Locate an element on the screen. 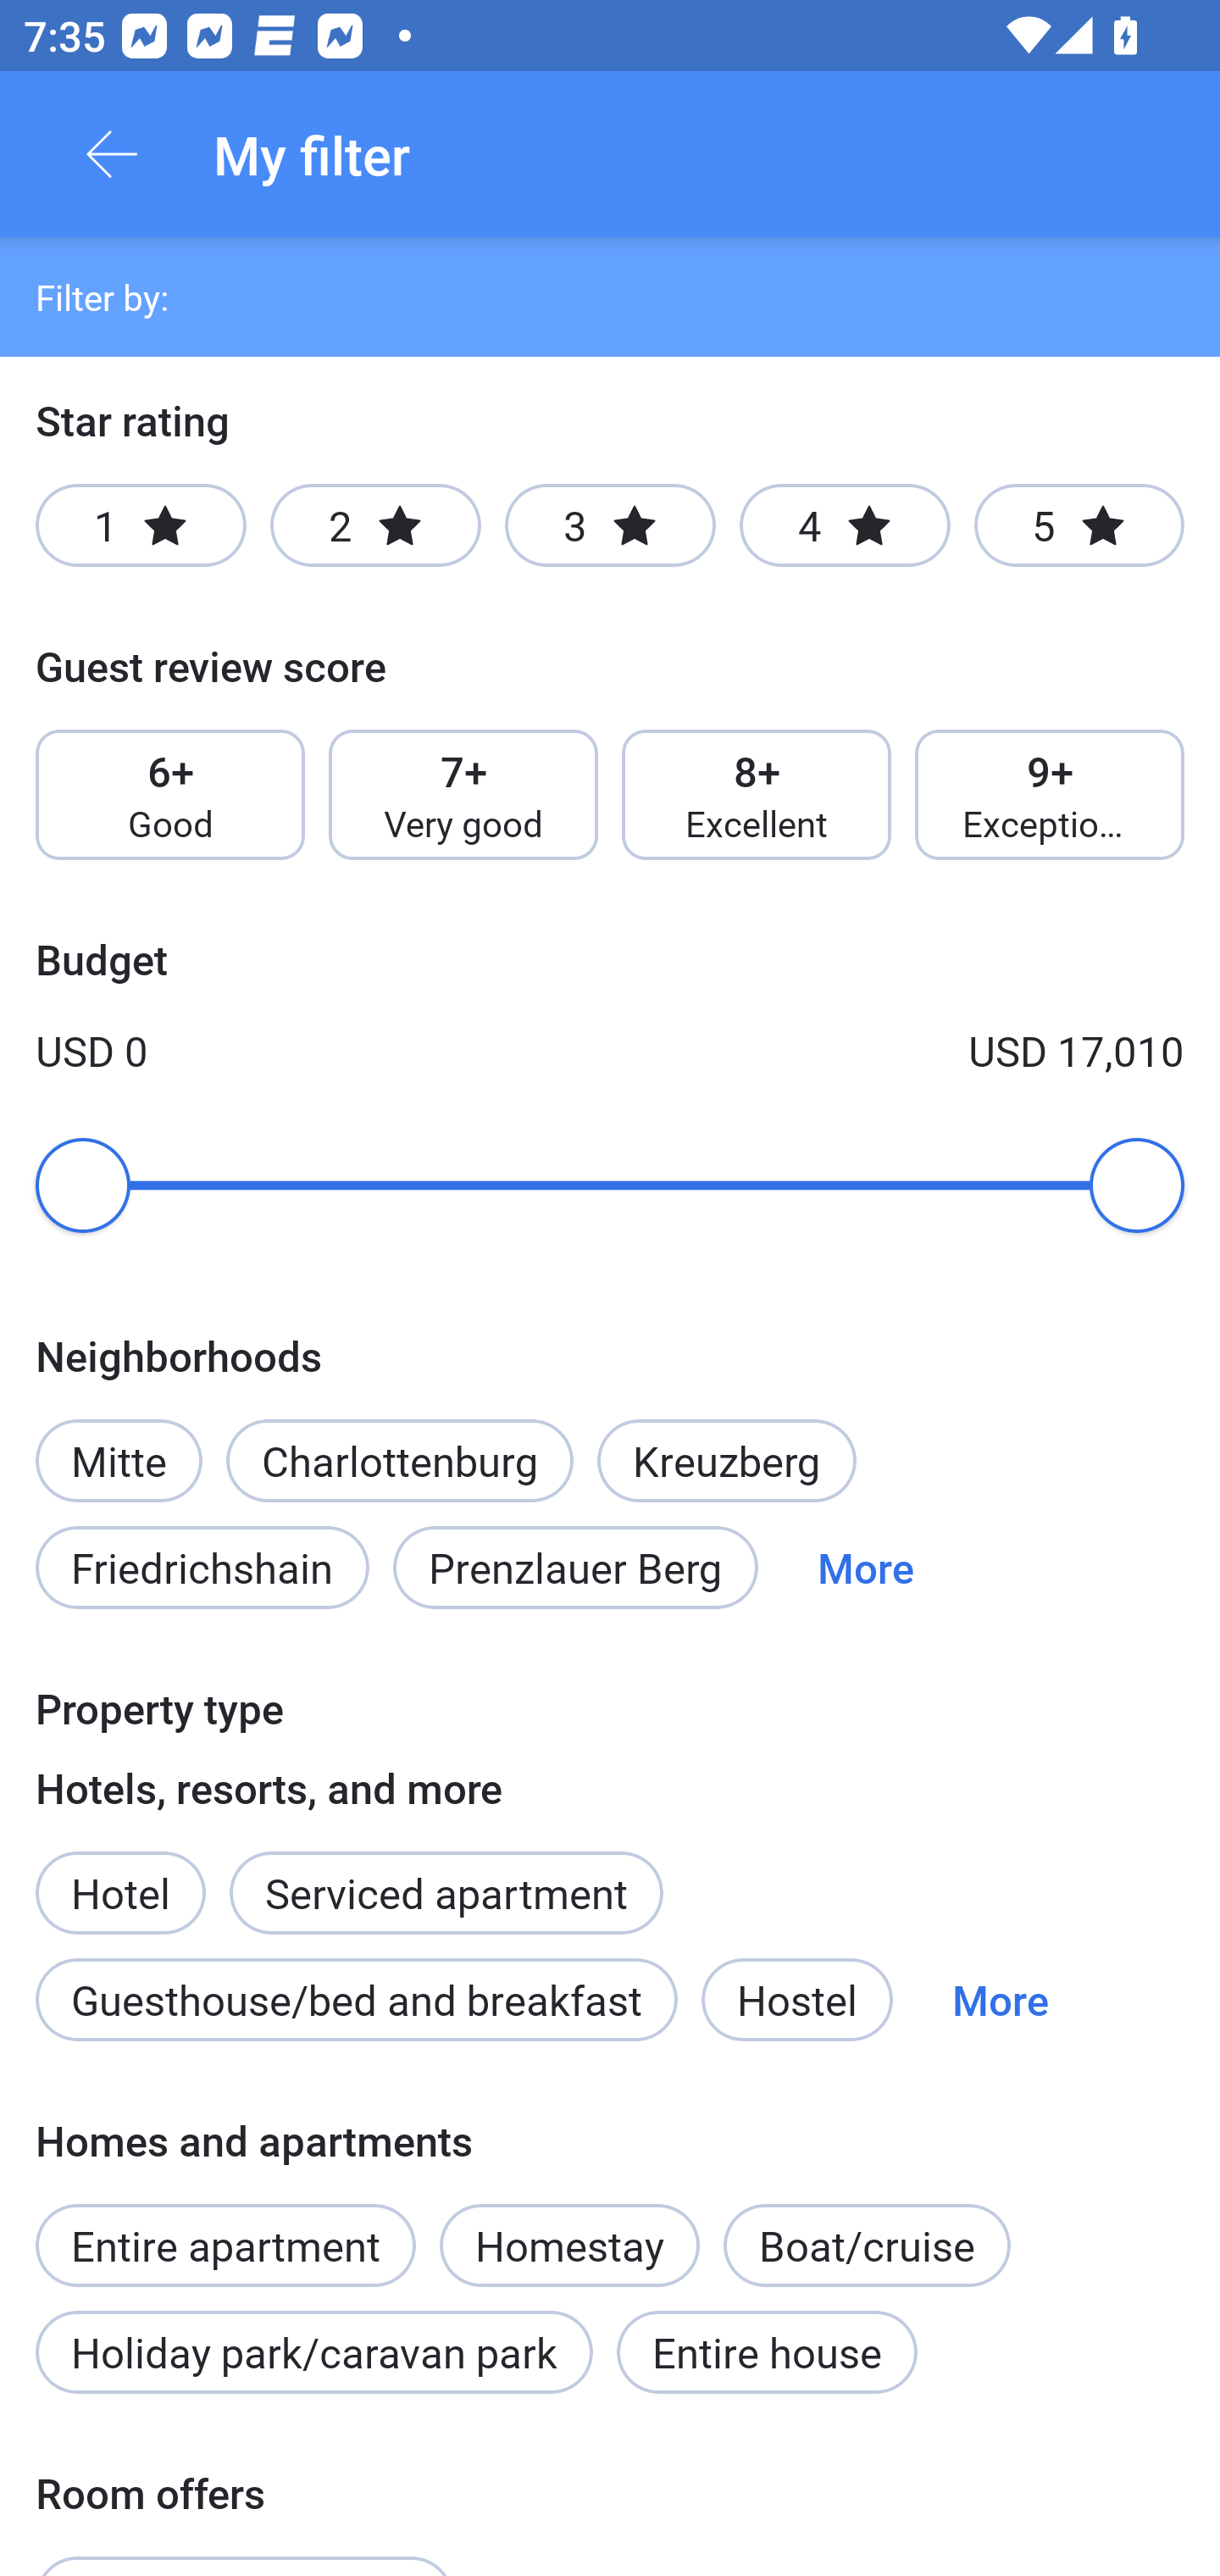 Image resolution: width=1220 pixels, height=2576 pixels. 8+ Excellent is located at coordinates (757, 795).